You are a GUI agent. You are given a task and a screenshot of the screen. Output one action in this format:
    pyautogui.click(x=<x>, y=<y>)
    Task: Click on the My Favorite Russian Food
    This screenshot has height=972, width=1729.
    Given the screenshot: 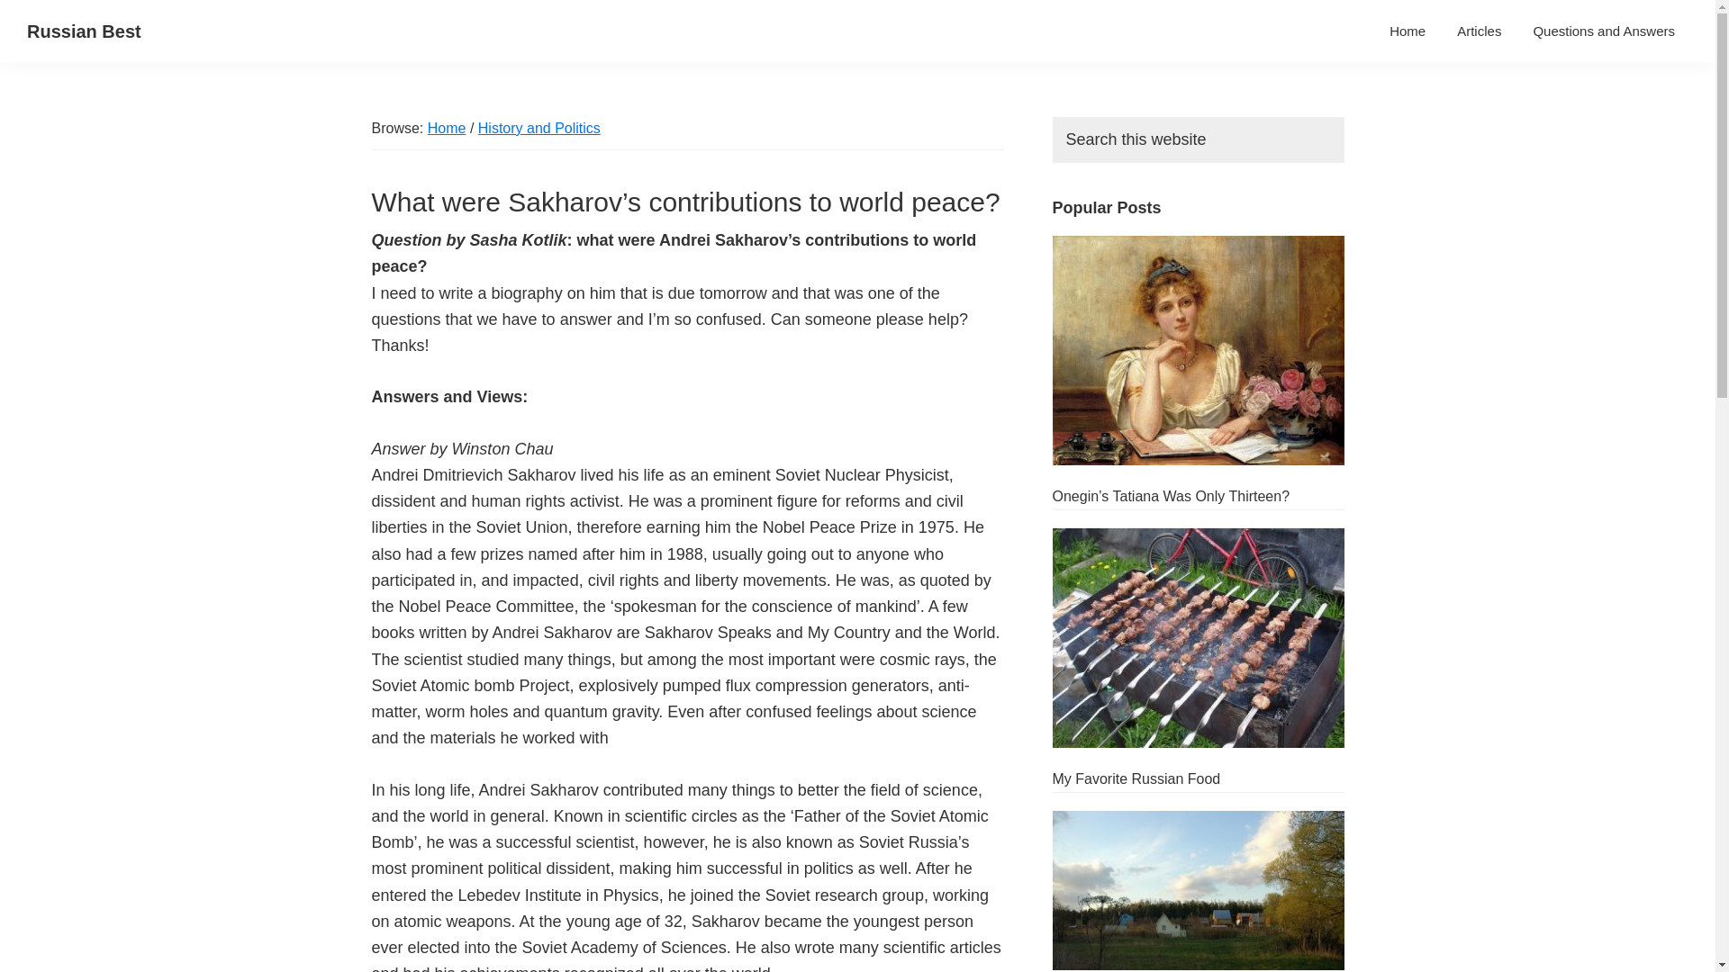 What is the action you would take?
    pyautogui.click(x=1136, y=778)
    